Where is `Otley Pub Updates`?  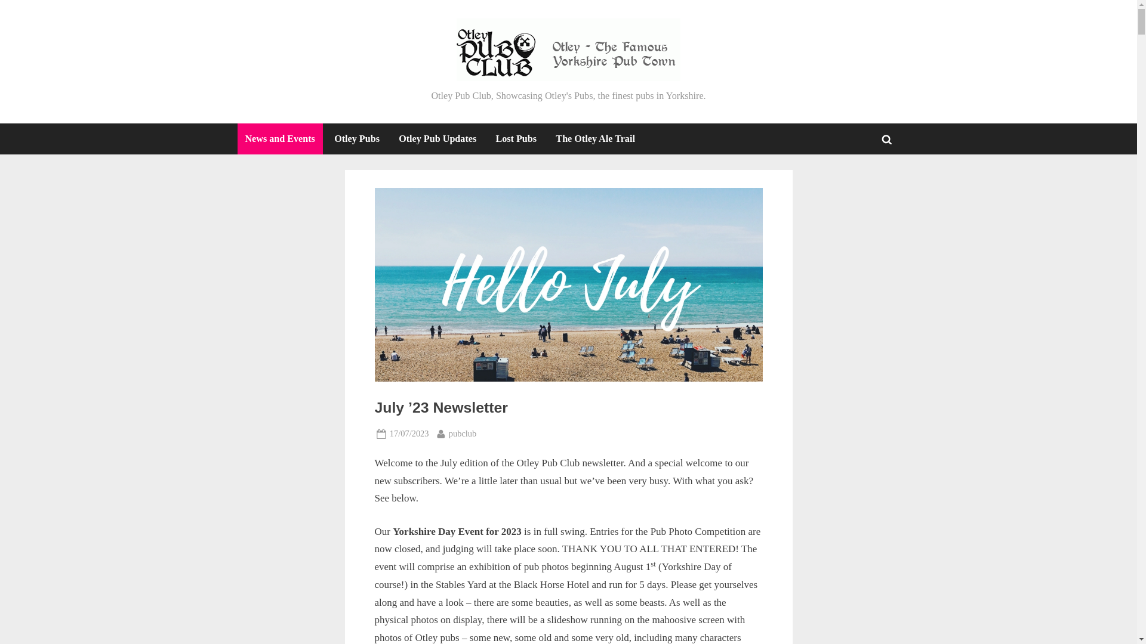 Otley Pub Updates is located at coordinates (437, 139).